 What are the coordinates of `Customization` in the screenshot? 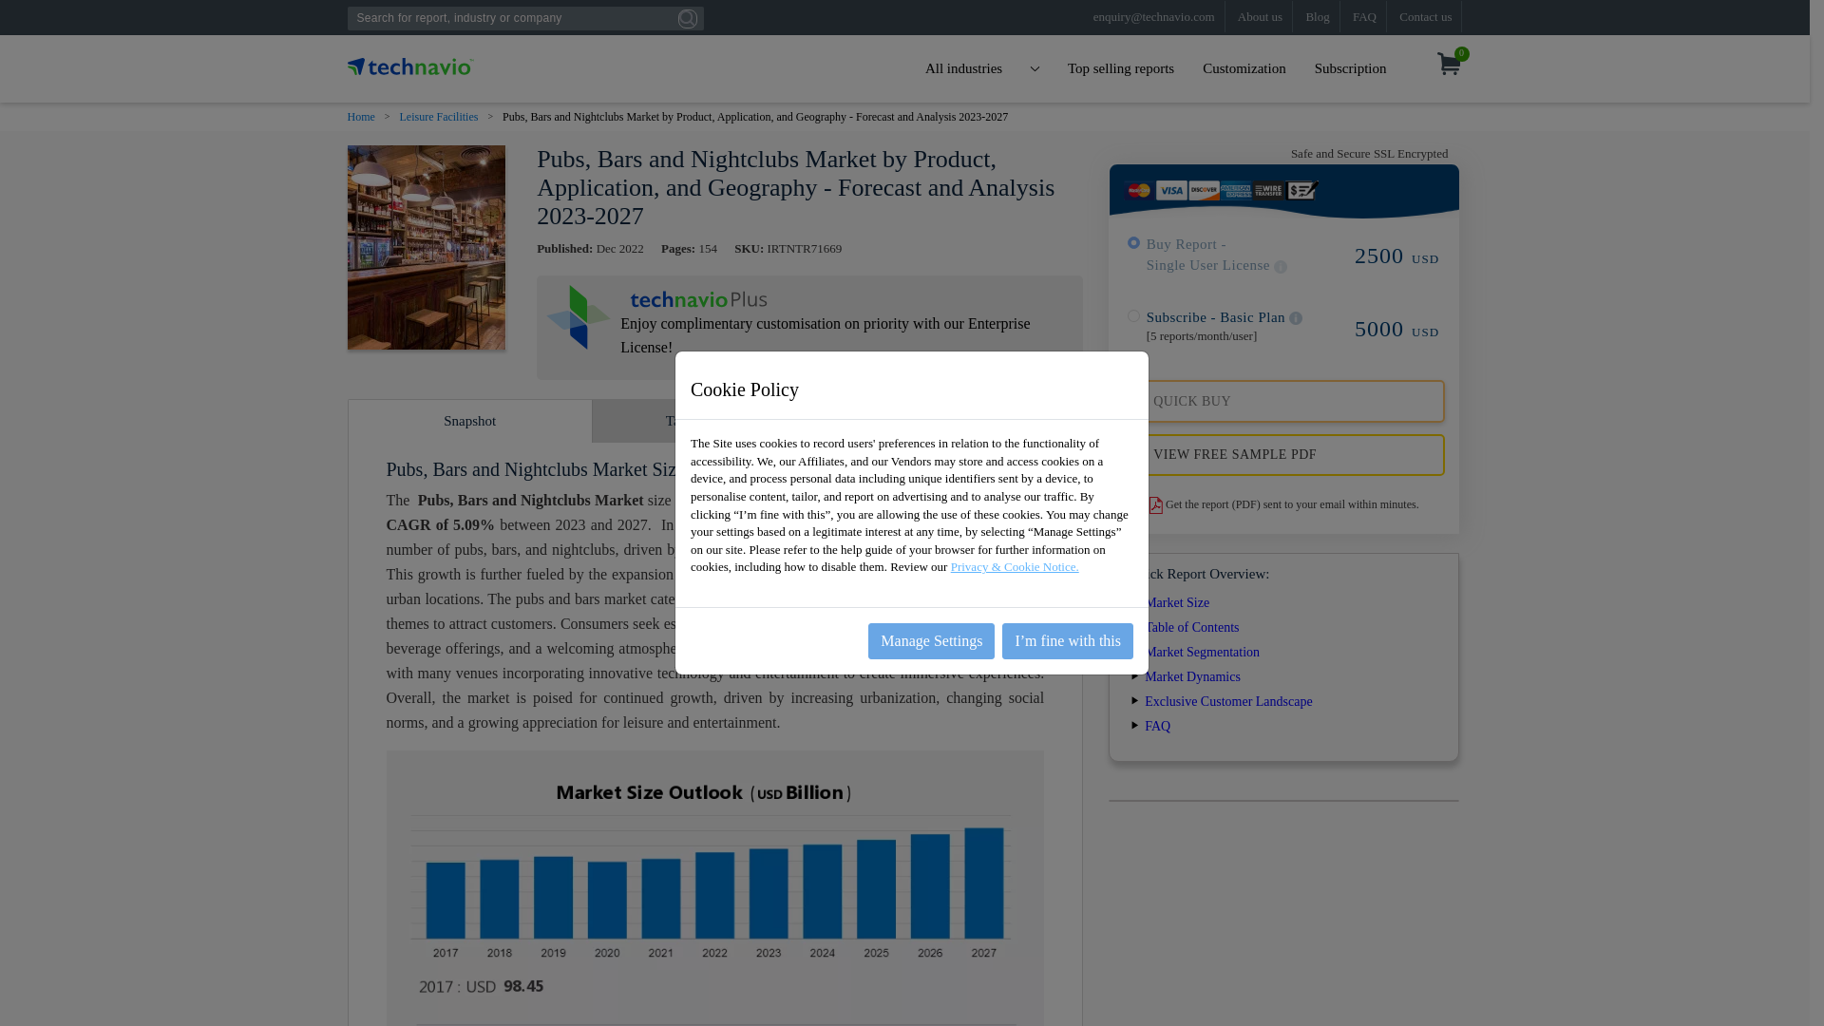 It's located at (1244, 68).